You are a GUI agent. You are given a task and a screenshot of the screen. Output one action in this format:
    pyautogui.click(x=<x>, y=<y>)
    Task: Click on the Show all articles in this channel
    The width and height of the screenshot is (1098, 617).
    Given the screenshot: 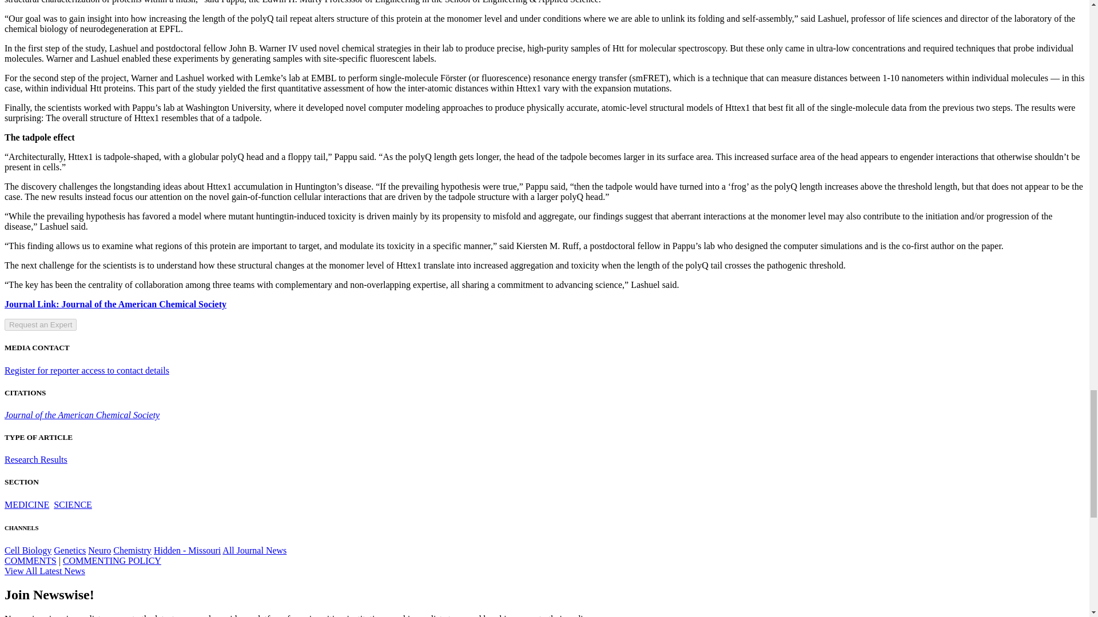 What is the action you would take?
    pyautogui.click(x=70, y=550)
    